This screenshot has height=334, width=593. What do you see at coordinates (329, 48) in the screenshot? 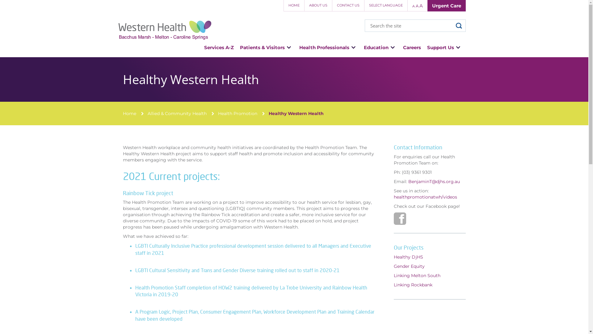
I see `Health Professionals` at bounding box center [329, 48].